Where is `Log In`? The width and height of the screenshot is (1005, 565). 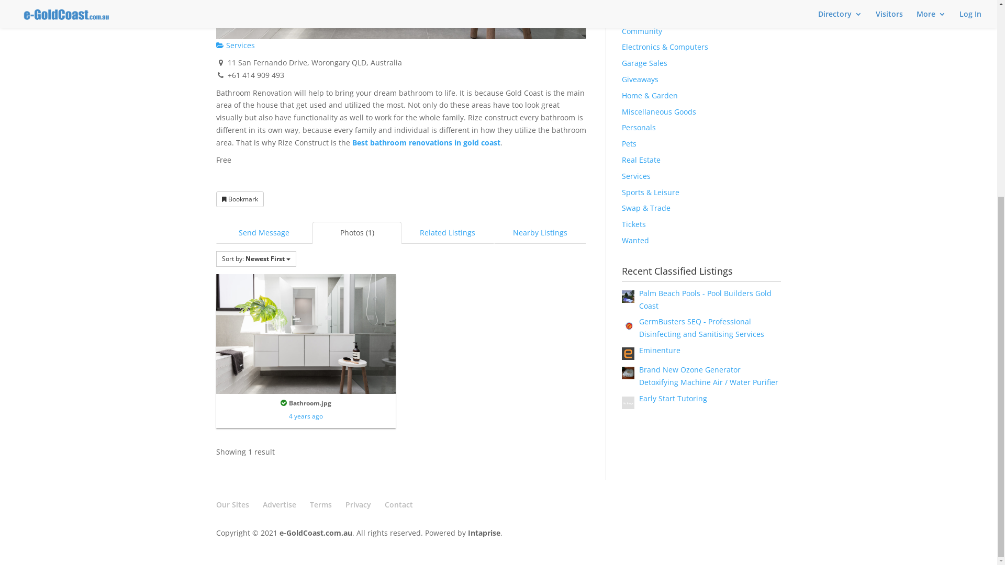 Log In is located at coordinates (970, 316).